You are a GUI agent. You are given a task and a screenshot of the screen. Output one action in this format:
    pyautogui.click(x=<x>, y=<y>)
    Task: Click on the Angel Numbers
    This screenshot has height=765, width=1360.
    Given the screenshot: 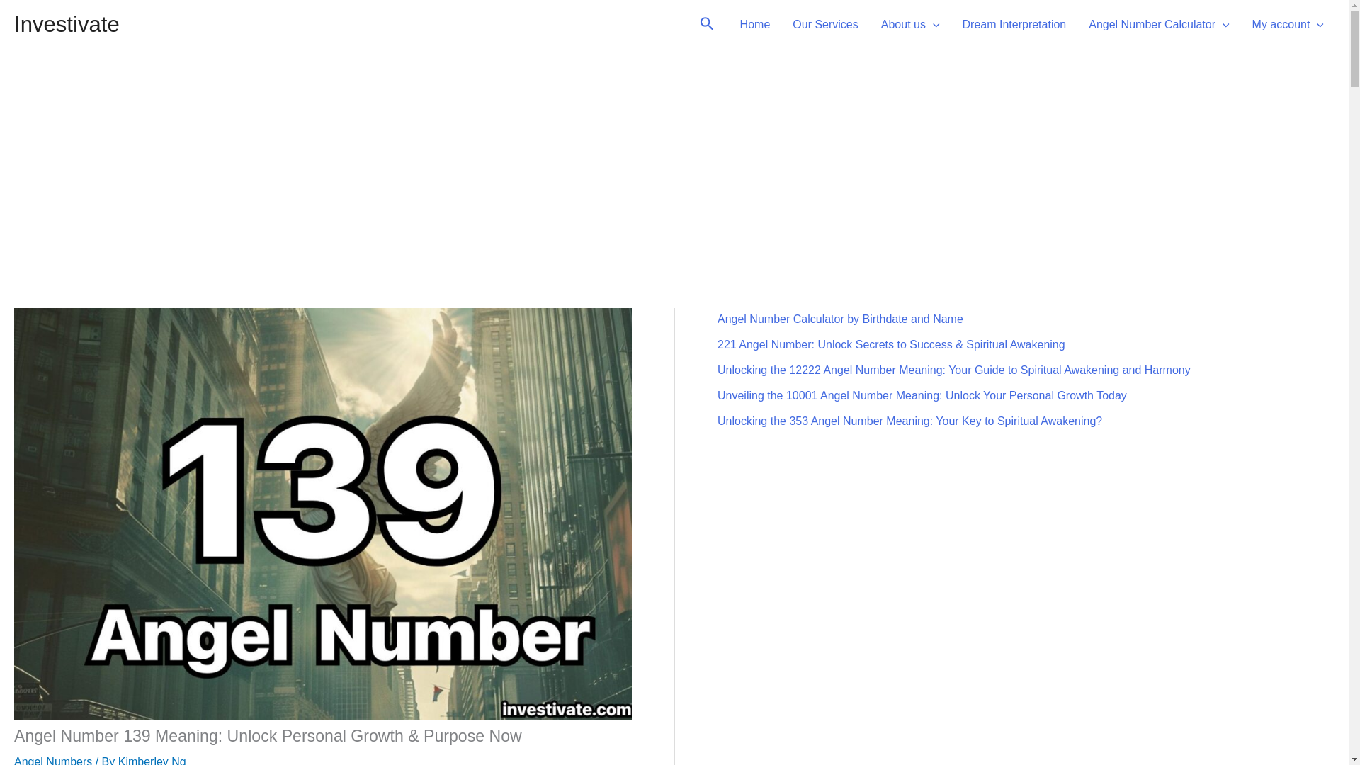 What is the action you would take?
    pyautogui.click(x=52, y=761)
    